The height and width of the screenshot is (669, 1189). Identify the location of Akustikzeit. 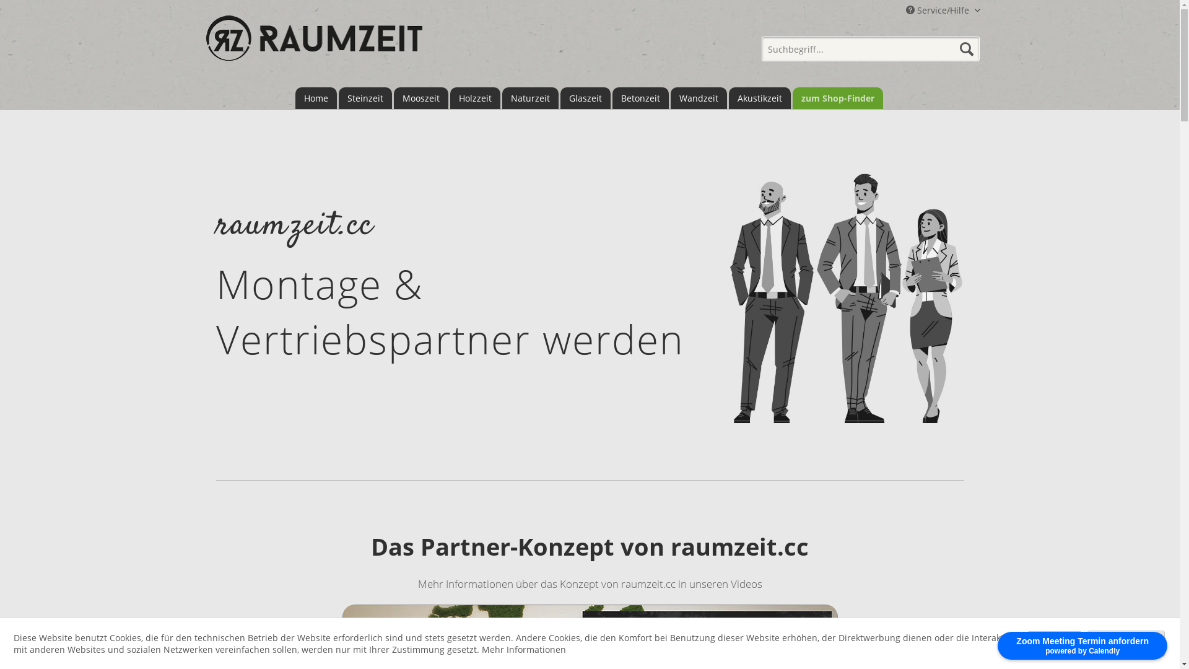
(759, 98).